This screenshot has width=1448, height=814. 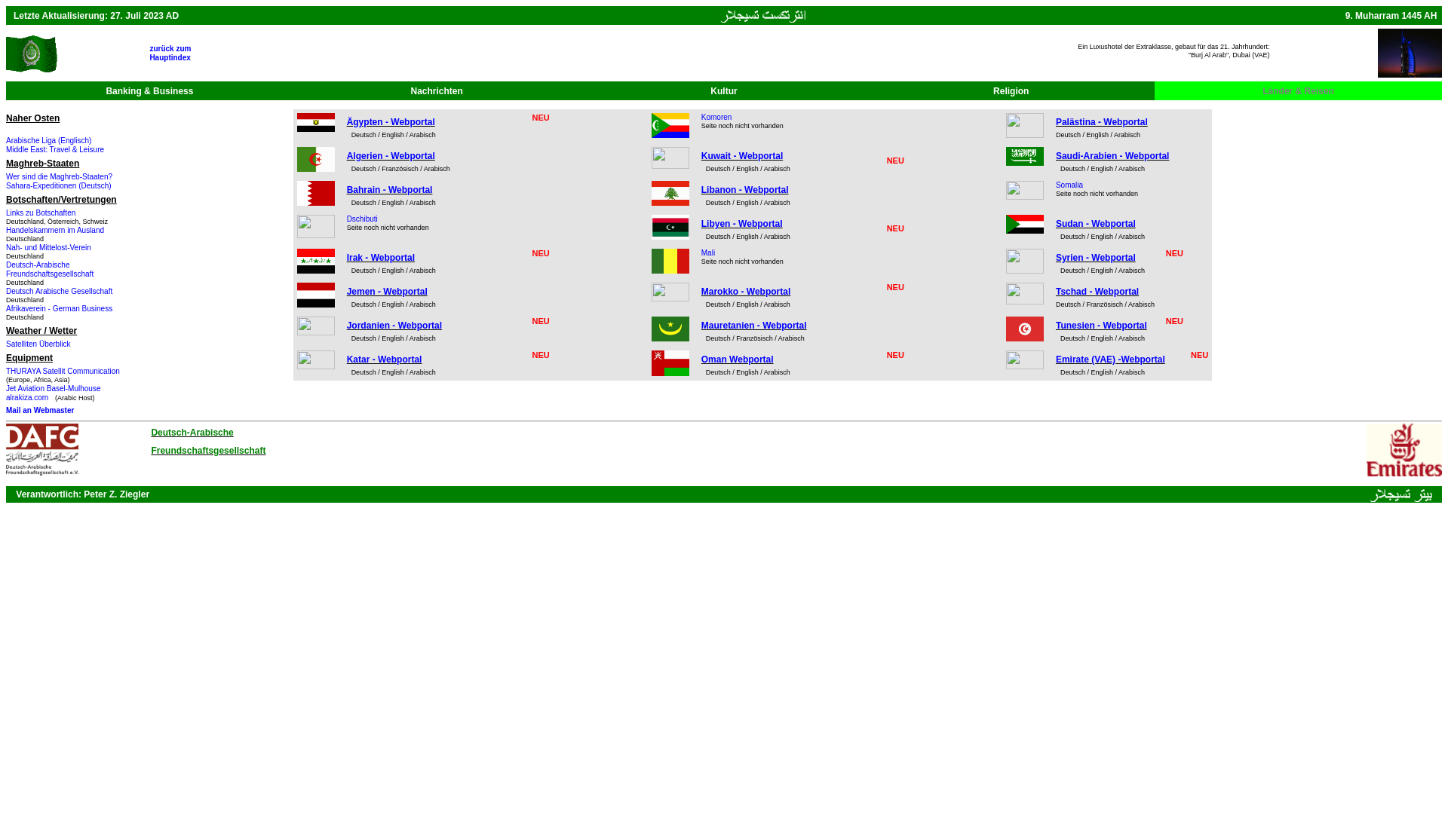 I want to click on Nachrichten, so click(x=437, y=90).